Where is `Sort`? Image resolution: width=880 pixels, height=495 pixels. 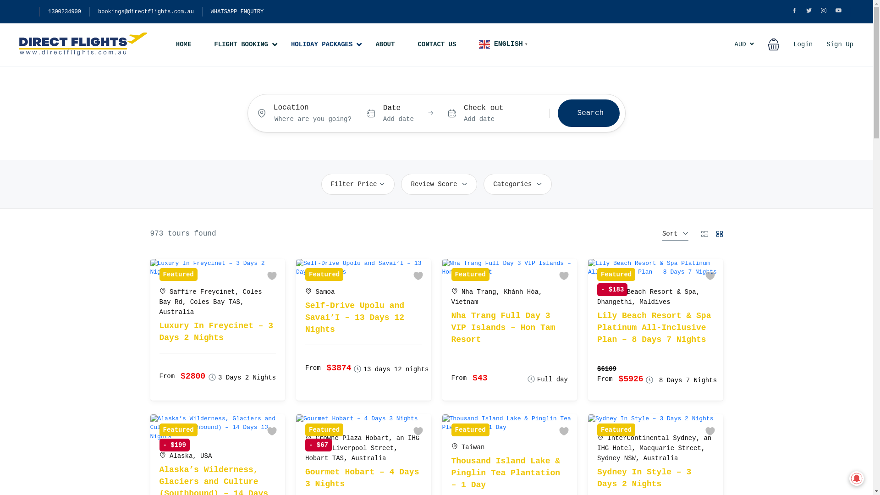
Sort is located at coordinates (676, 234).